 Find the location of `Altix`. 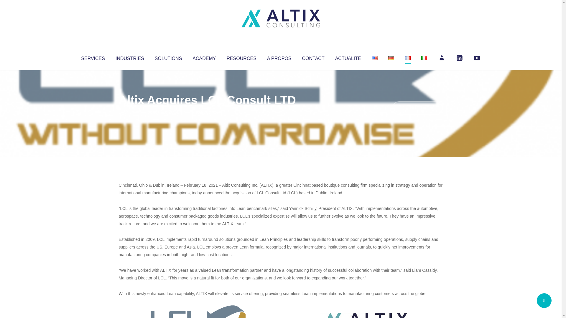

Altix is located at coordinates (130, 112).